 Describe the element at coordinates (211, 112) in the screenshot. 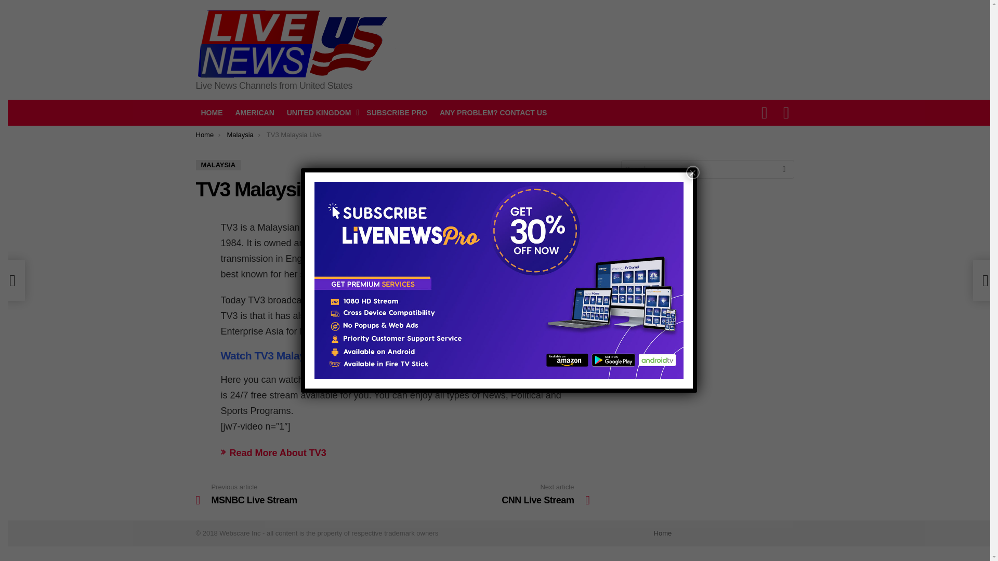

I see `Search for:` at that location.